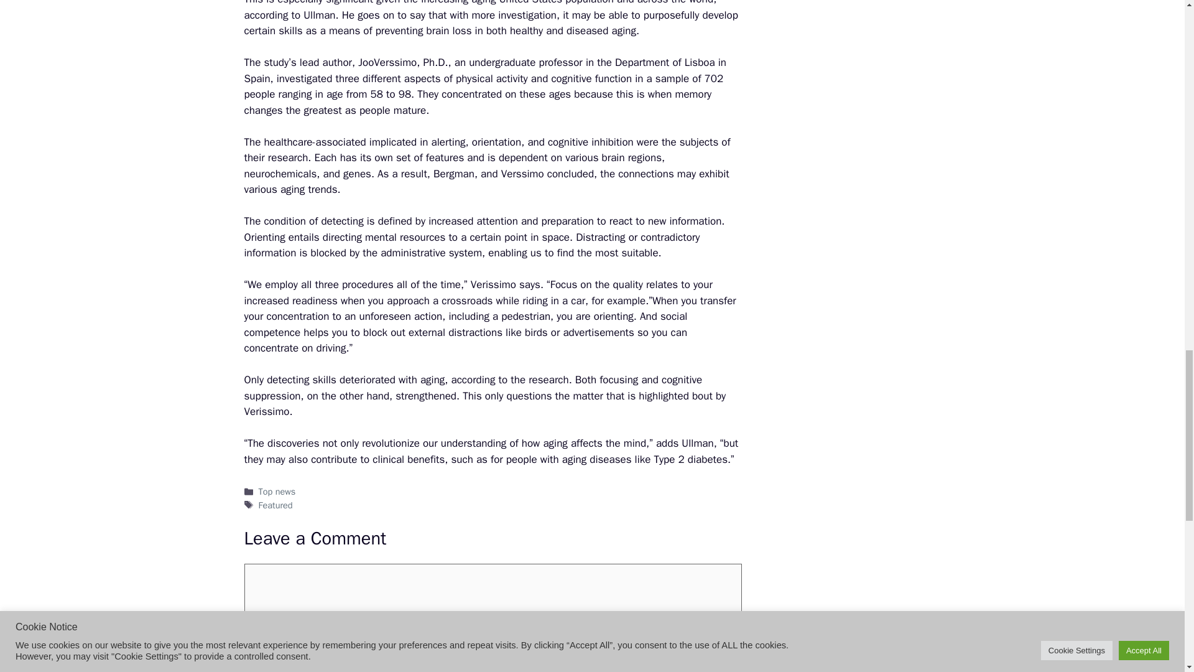 The image size is (1194, 672). Describe the element at coordinates (690, 459) in the screenshot. I see `Type 2 diabetes` at that location.